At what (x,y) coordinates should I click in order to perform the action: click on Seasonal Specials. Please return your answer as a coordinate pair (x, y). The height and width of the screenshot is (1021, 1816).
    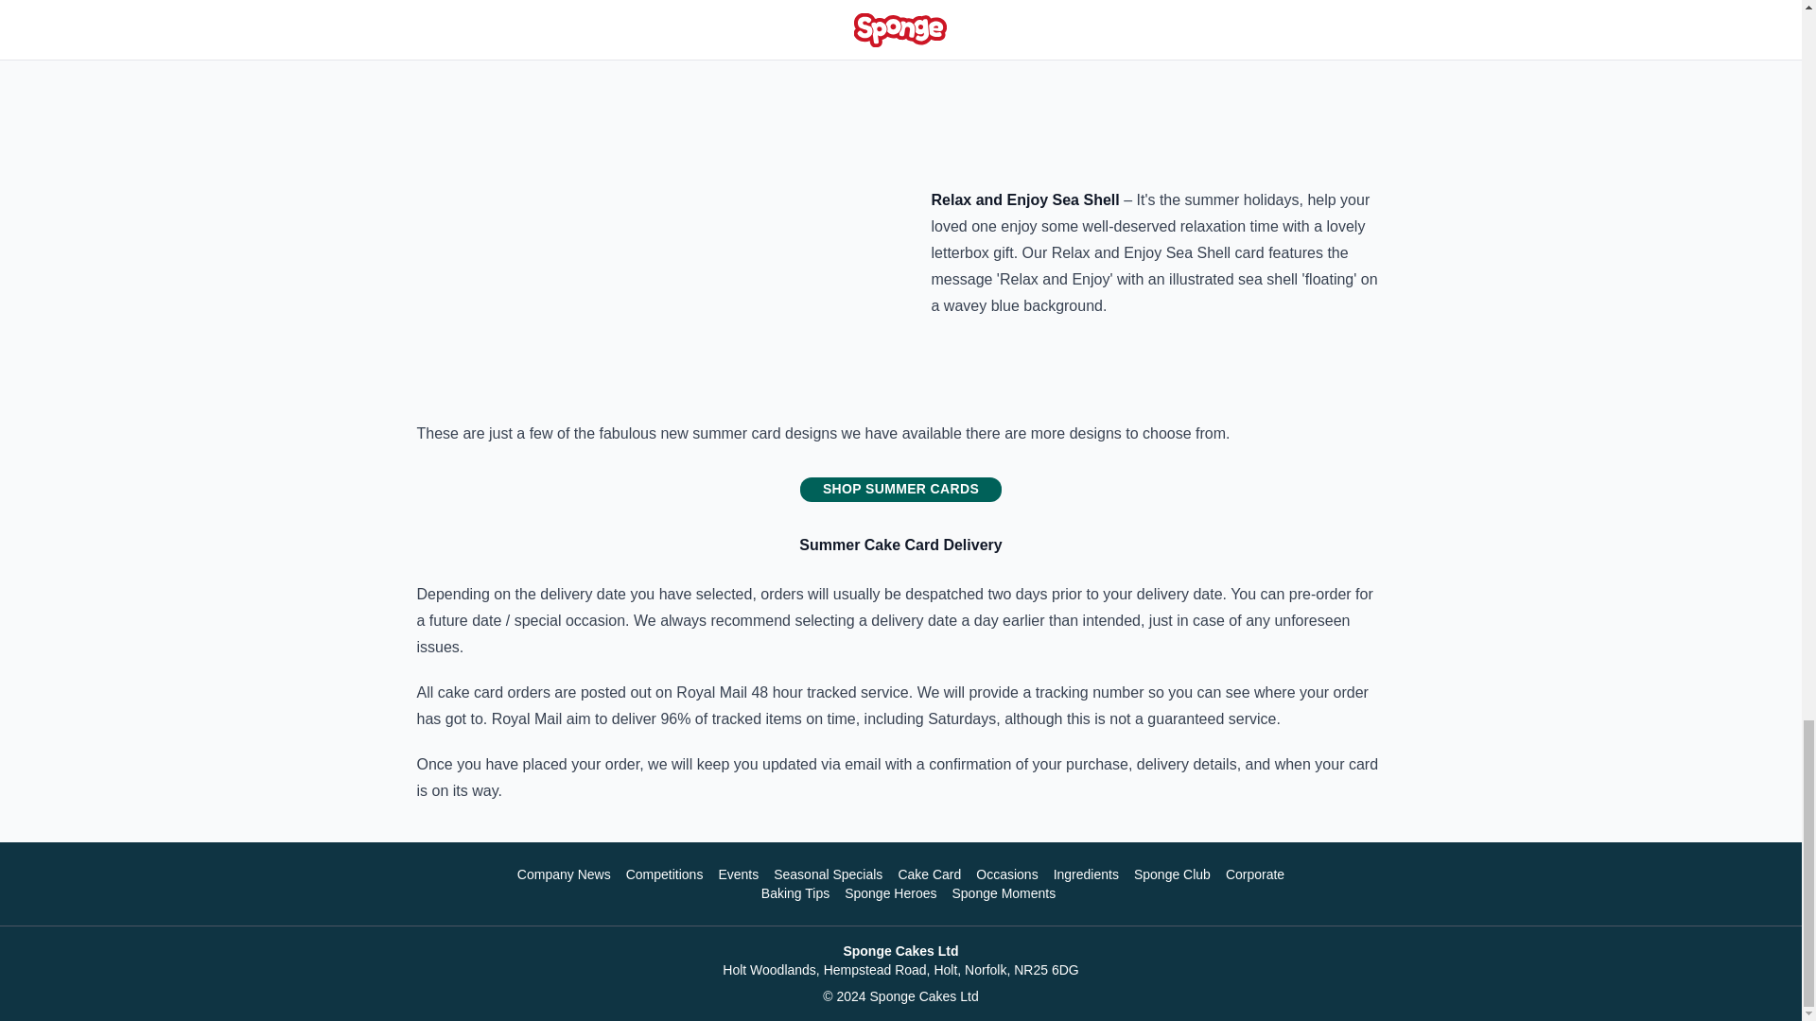
    Looking at the image, I should click on (828, 874).